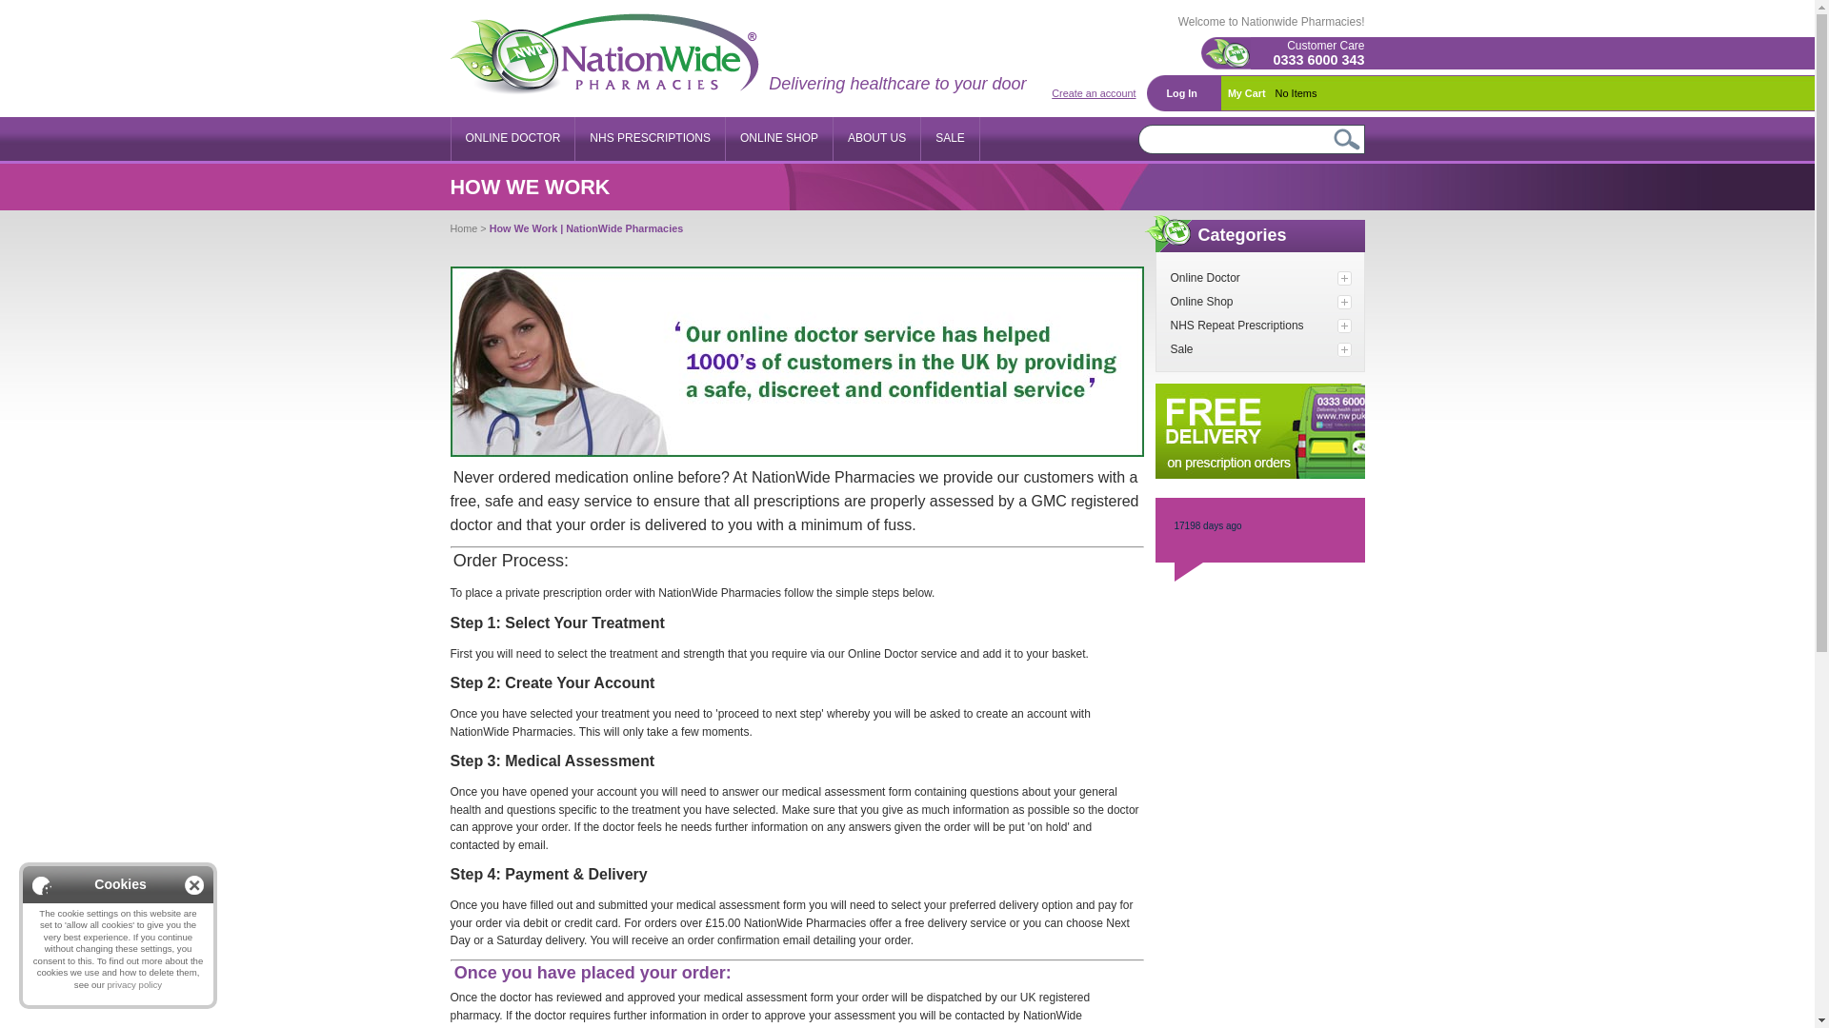 This screenshot has width=1829, height=1028. I want to click on Go to Home Page, so click(465, 228).